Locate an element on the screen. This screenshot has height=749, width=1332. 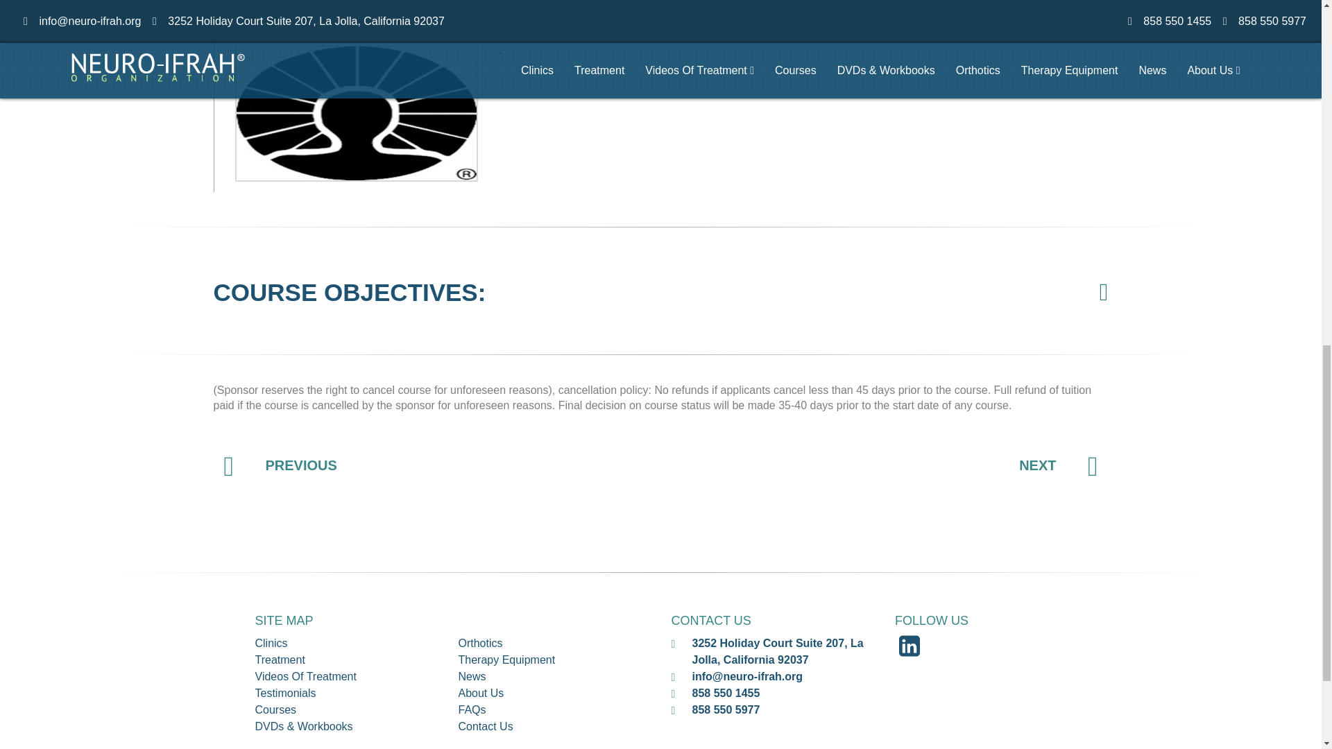
Therapy Equipment is located at coordinates (506, 660).